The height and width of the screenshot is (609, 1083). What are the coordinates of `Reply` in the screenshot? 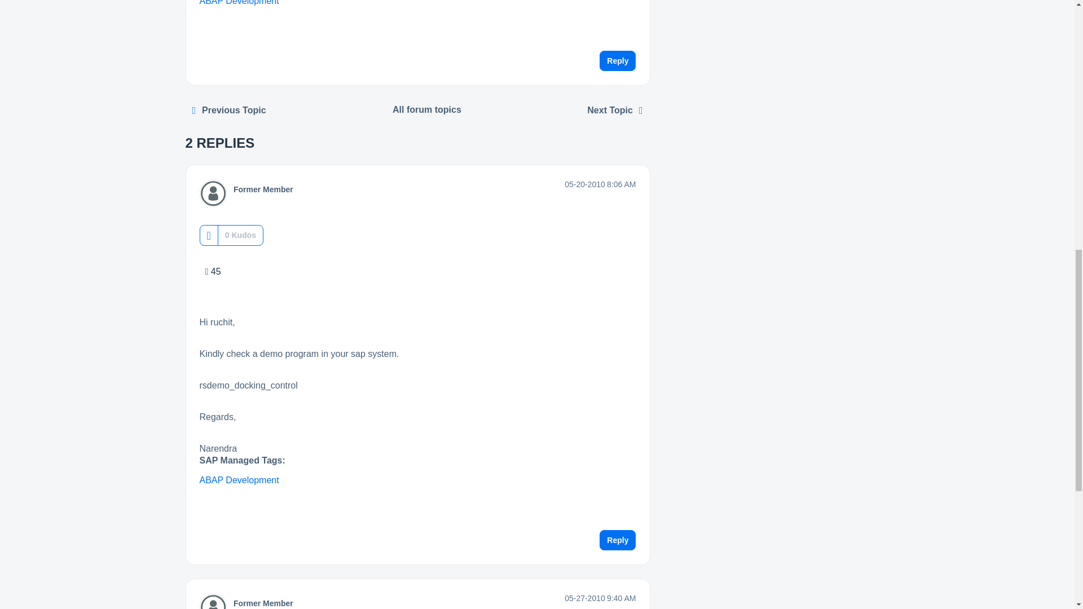 It's located at (618, 61).